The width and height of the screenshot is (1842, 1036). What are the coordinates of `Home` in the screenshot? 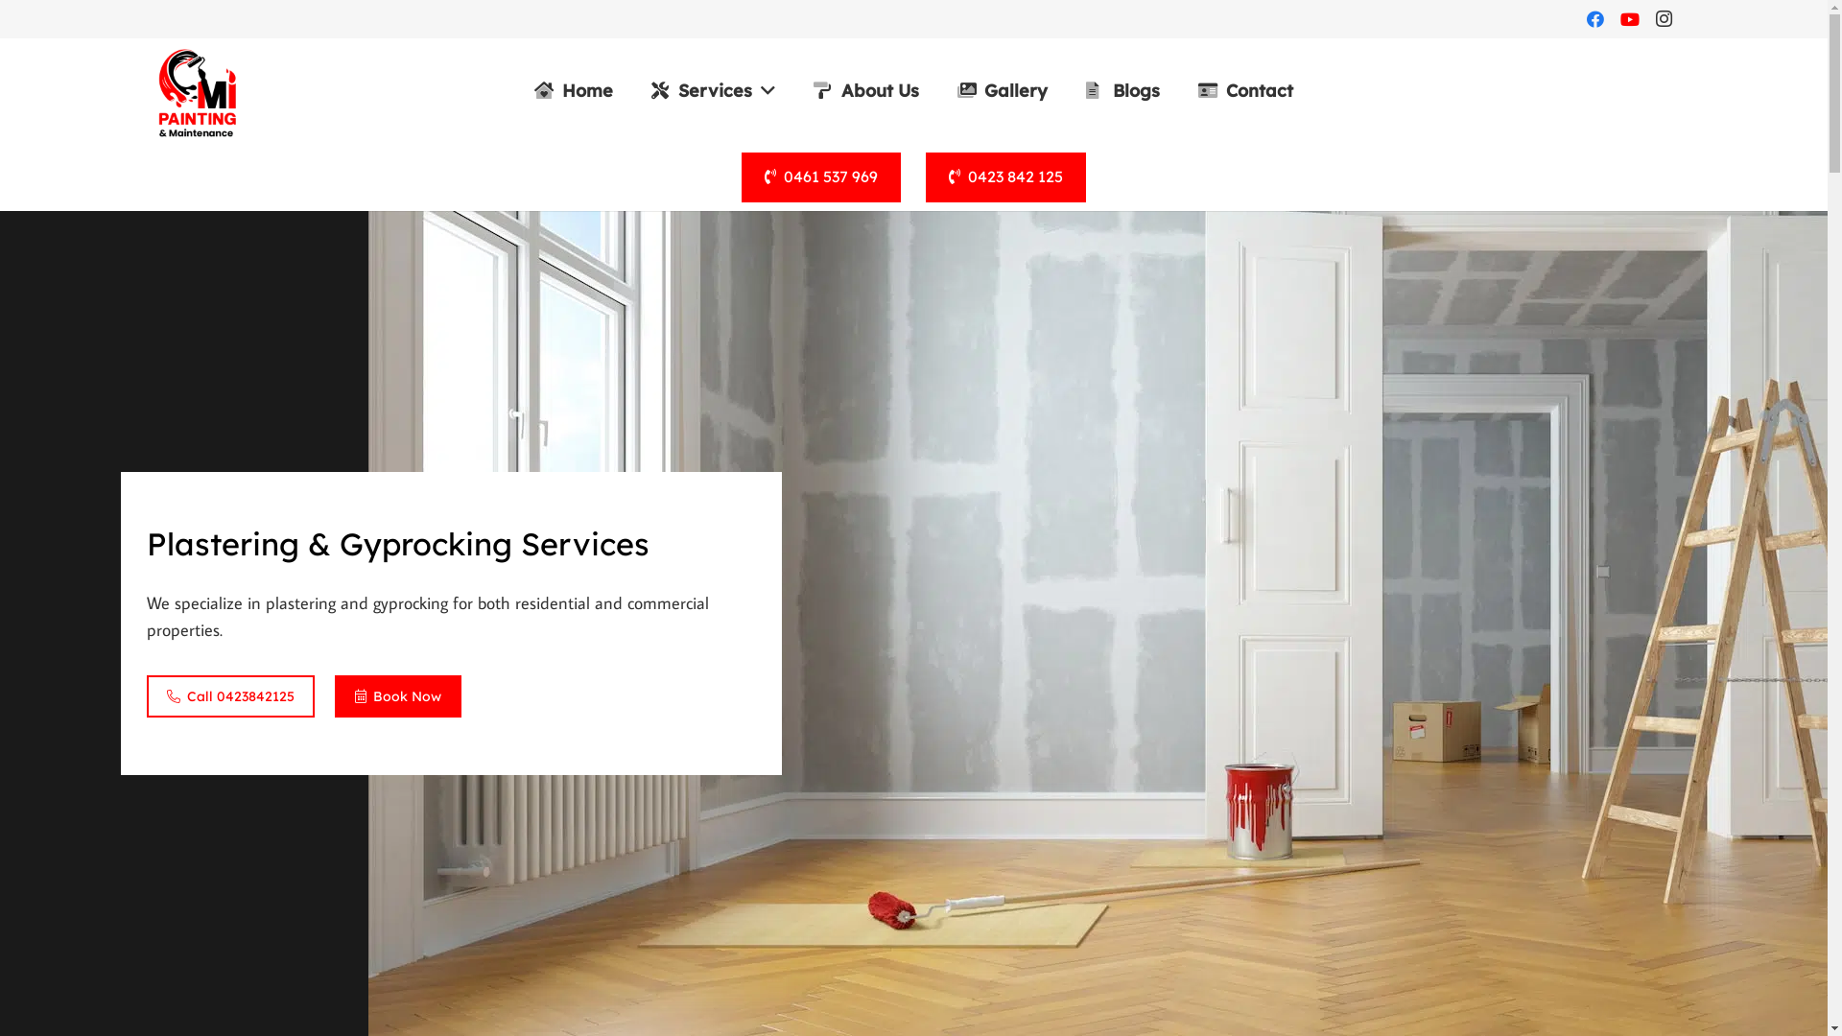 It's located at (574, 91).